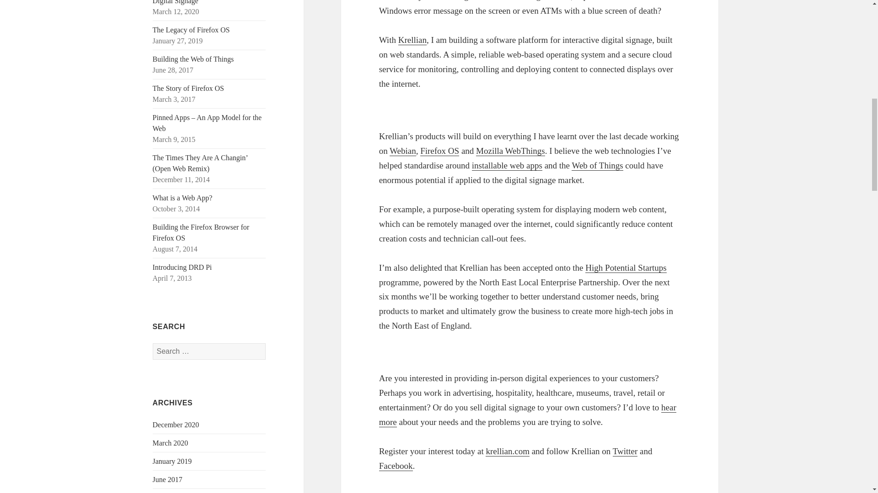 The image size is (878, 493). Describe the element at coordinates (193, 59) in the screenshot. I see `Building the Web of Things` at that location.